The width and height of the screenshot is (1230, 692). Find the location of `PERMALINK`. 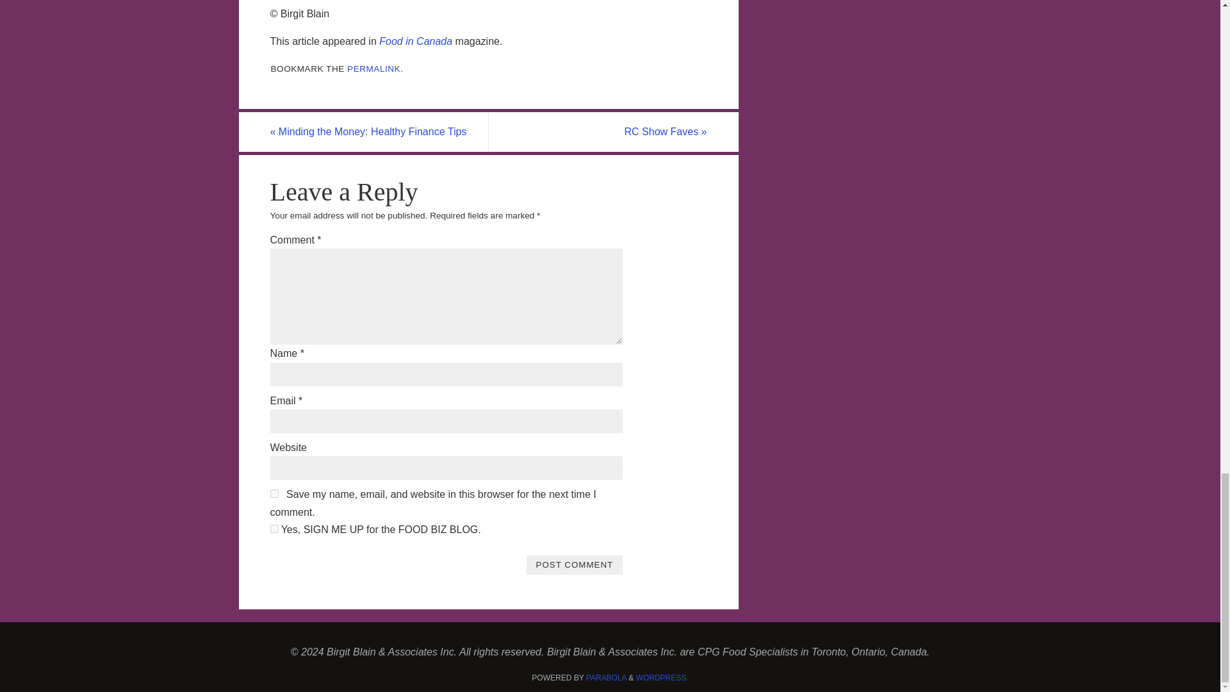

PERMALINK is located at coordinates (373, 69).